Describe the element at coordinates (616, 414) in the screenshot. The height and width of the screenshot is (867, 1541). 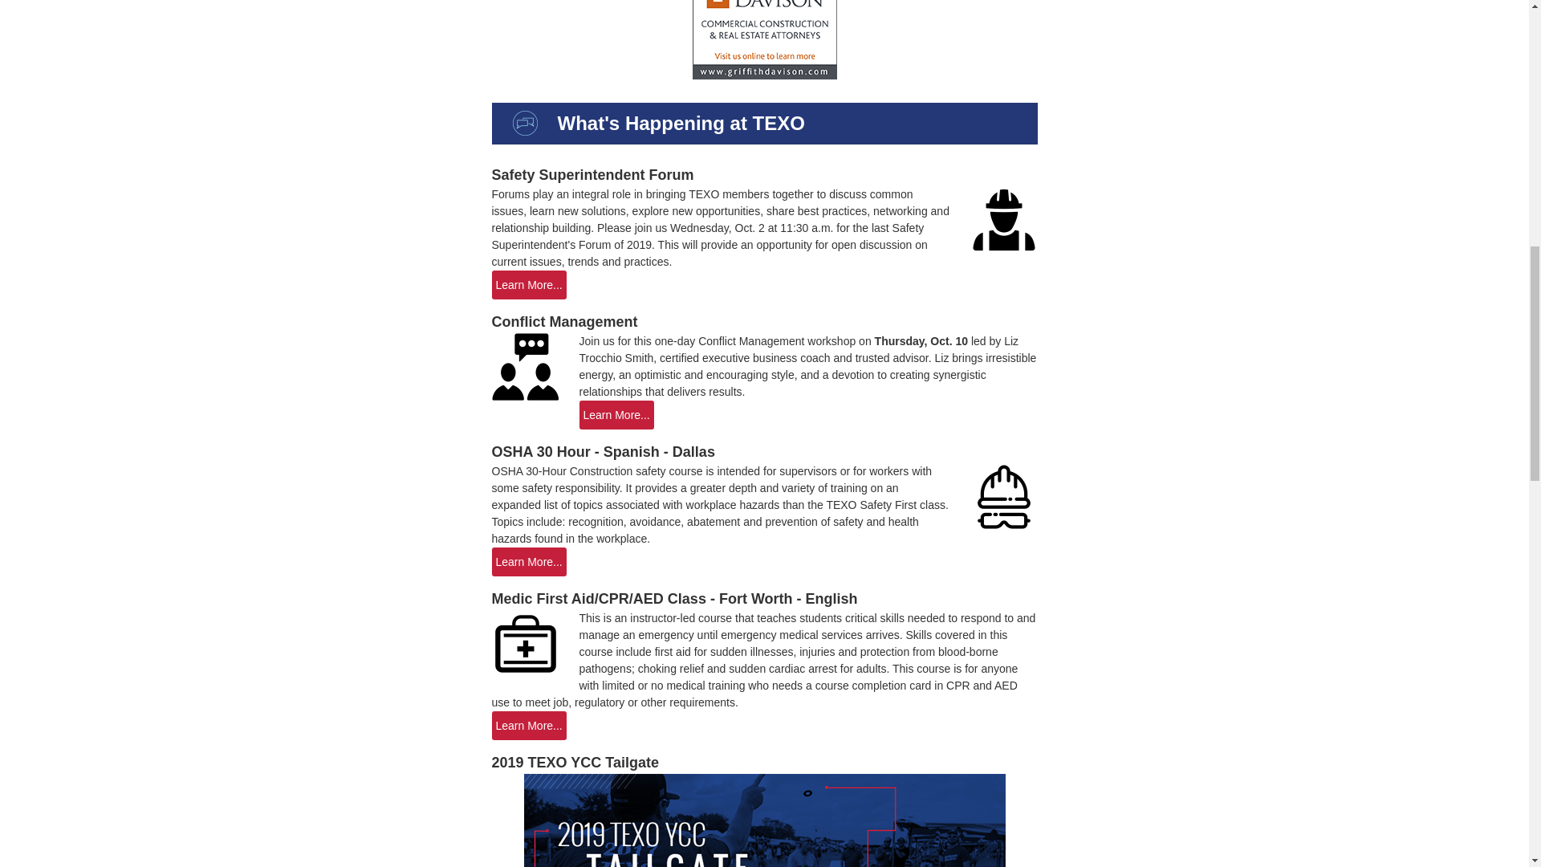
I see `Learn More...` at that location.